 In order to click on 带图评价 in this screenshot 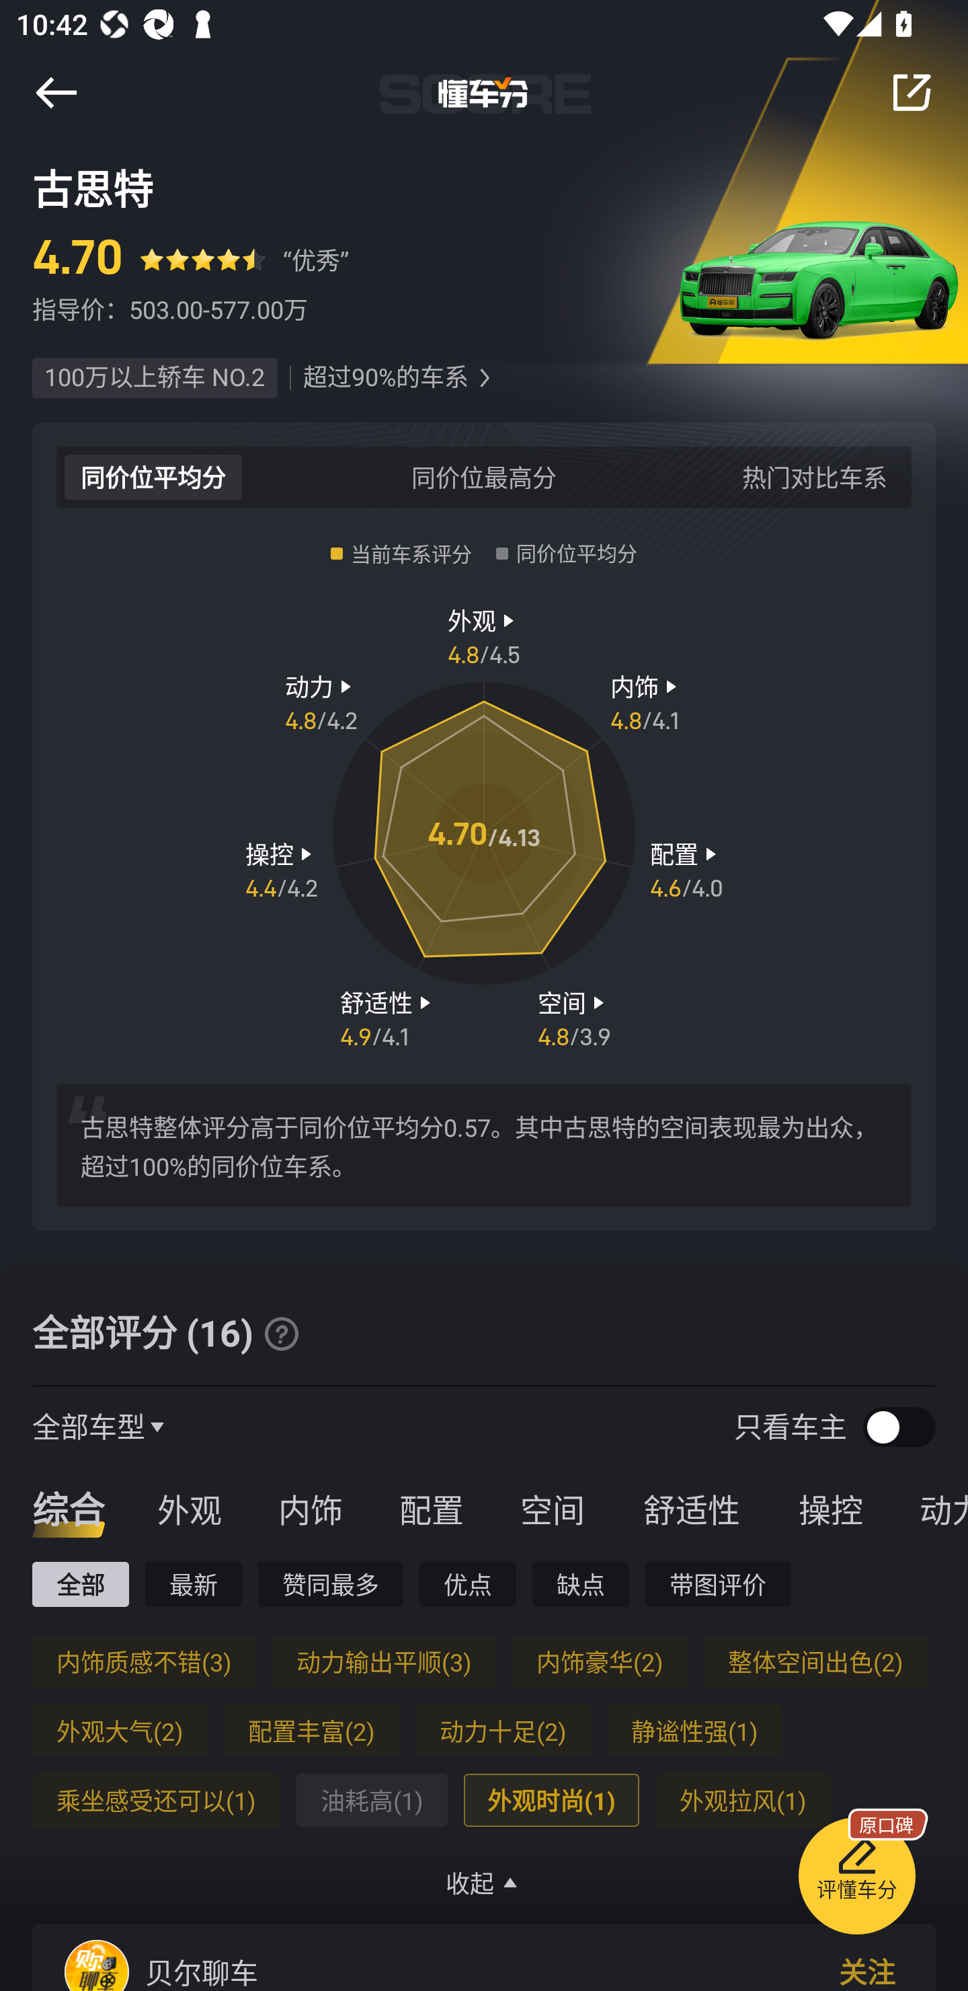, I will do `click(718, 1583)`.